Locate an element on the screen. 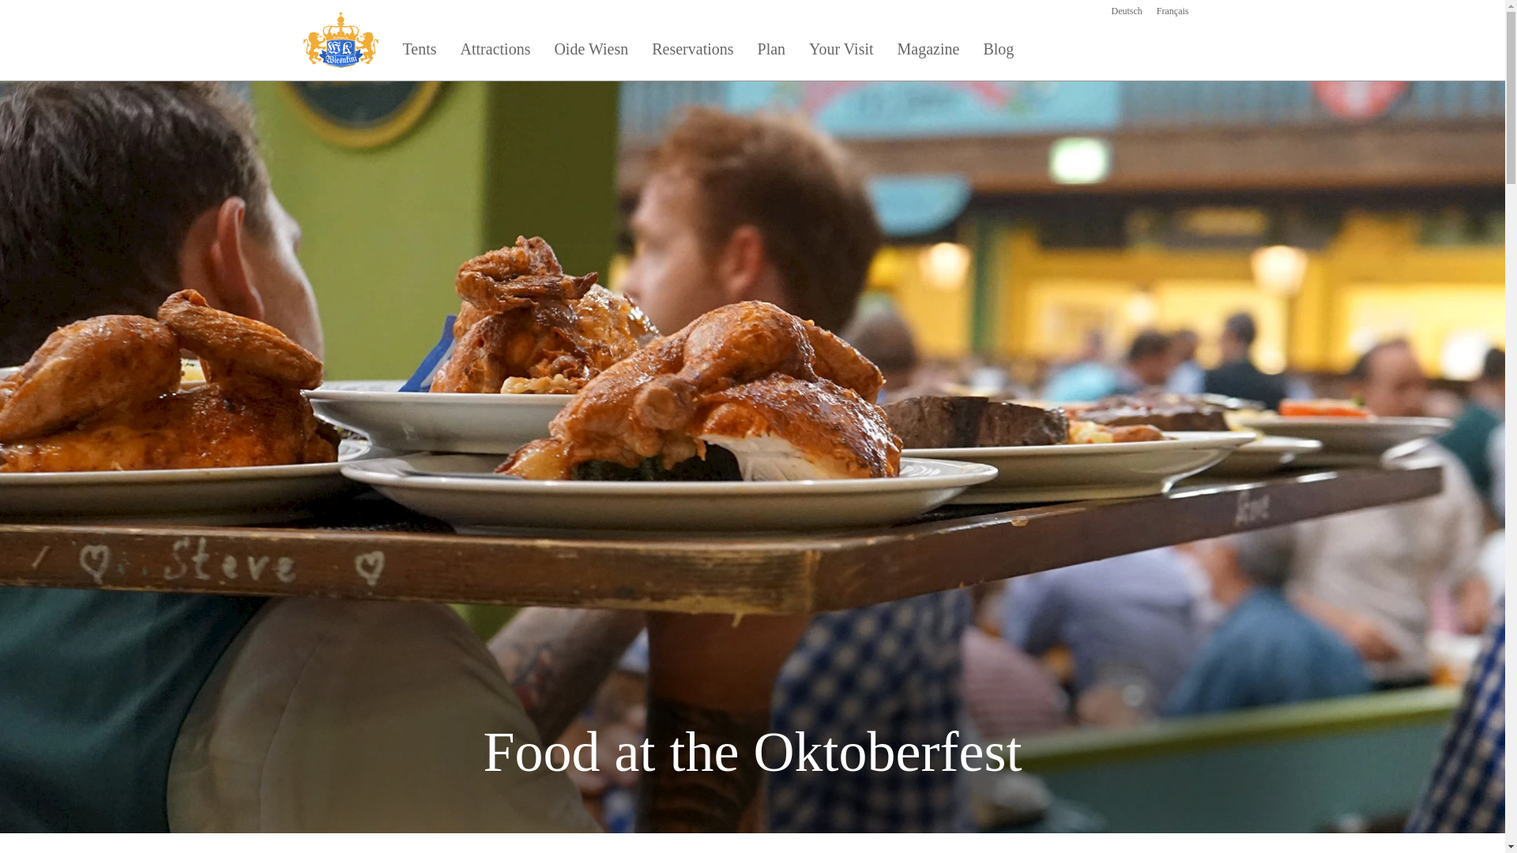 The image size is (1517, 853). Your Visit is located at coordinates (841, 46).